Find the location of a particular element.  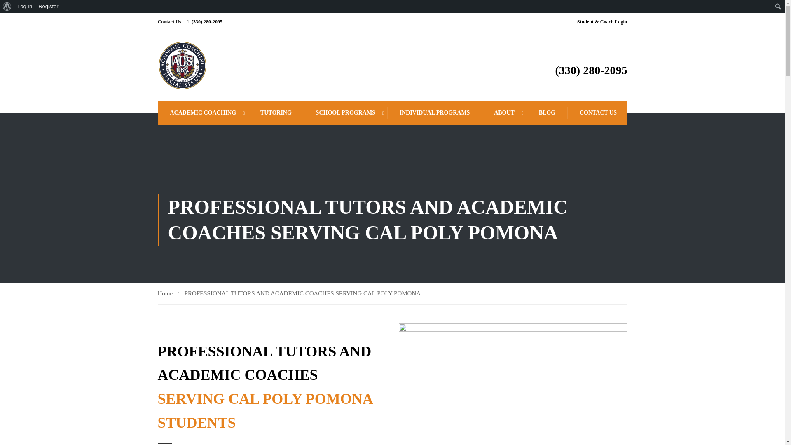

AcademicCoachingSpecialists - Academic Coaching Specialists is located at coordinates (182, 66).